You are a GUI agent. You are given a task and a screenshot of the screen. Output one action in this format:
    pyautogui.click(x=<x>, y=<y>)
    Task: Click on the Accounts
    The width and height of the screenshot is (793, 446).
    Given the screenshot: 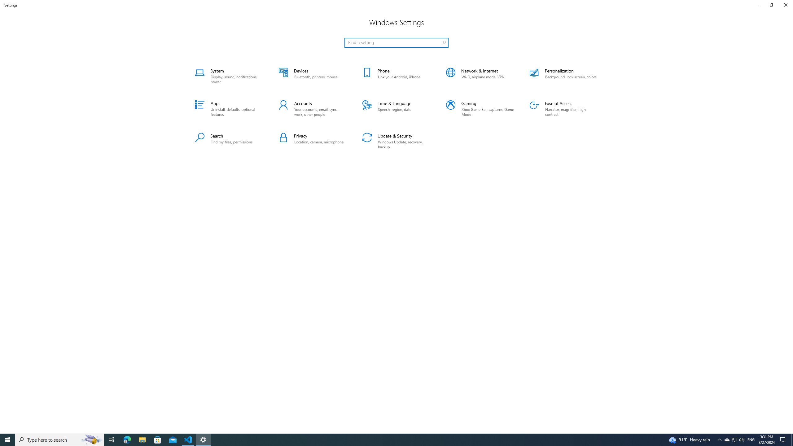 What is the action you would take?
    pyautogui.click(x=313, y=109)
    